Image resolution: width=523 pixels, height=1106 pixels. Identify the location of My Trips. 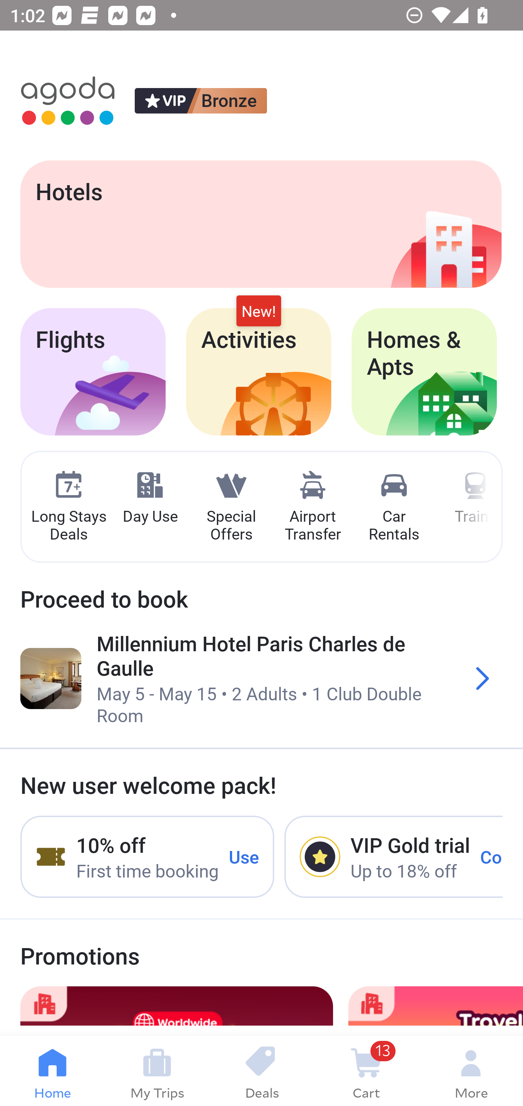
(157, 1071).